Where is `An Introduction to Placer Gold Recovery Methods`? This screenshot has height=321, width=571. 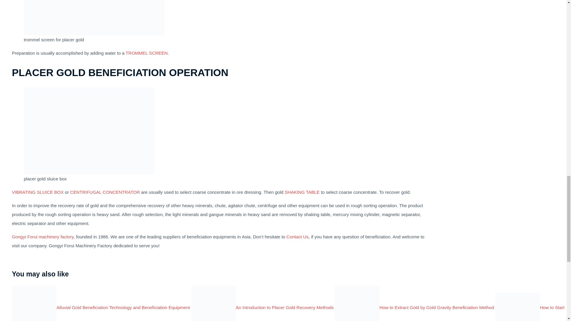 An Introduction to Placer Gold Recovery Methods is located at coordinates (262, 307).